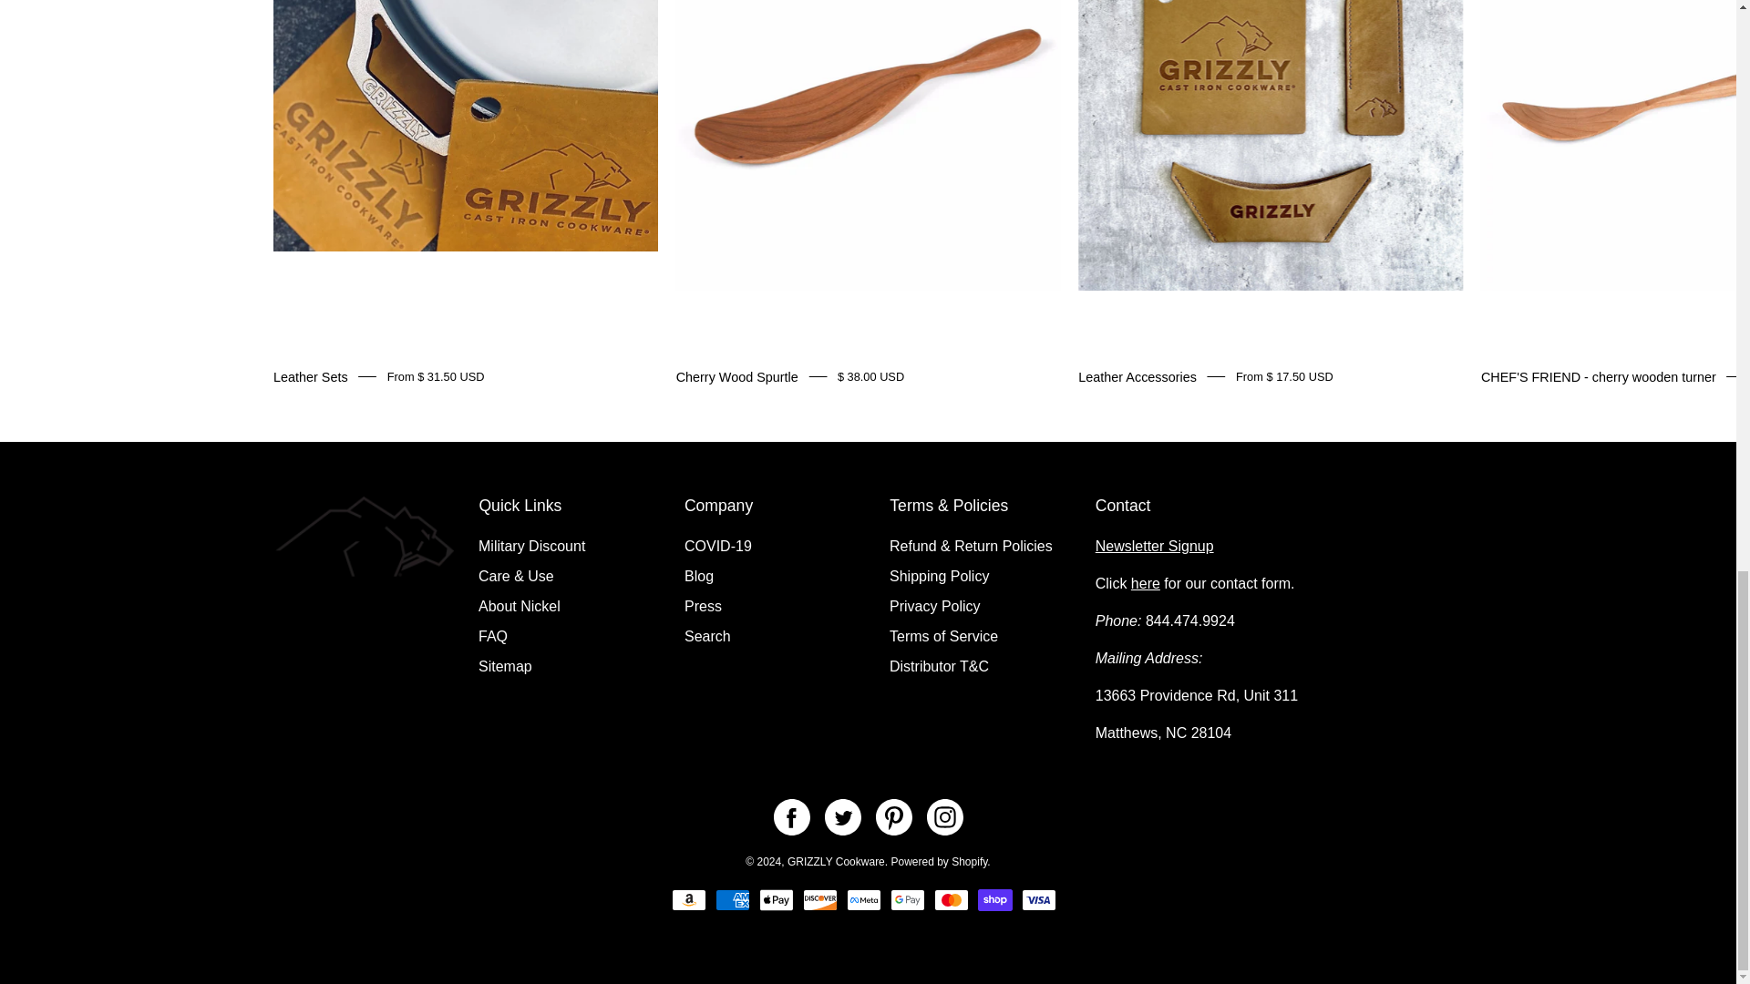 This screenshot has height=984, width=1750. I want to click on Contact, so click(1145, 583).